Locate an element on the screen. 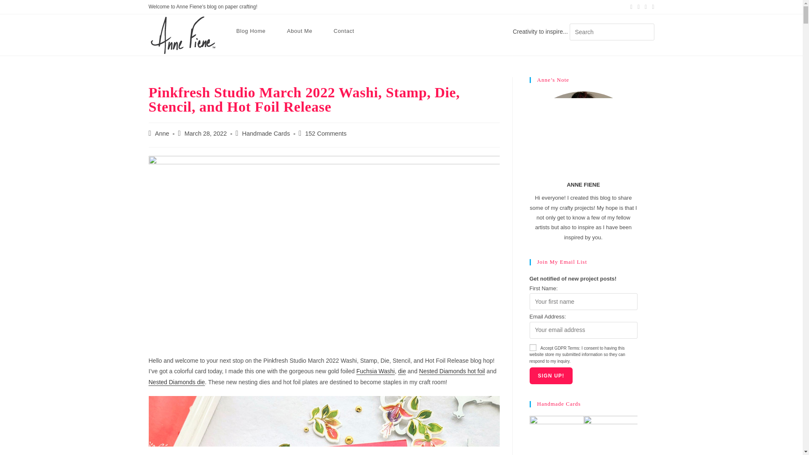 The height and width of the screenshot is (455, 809). Posts by Anne is located at coordinates (162, 133).